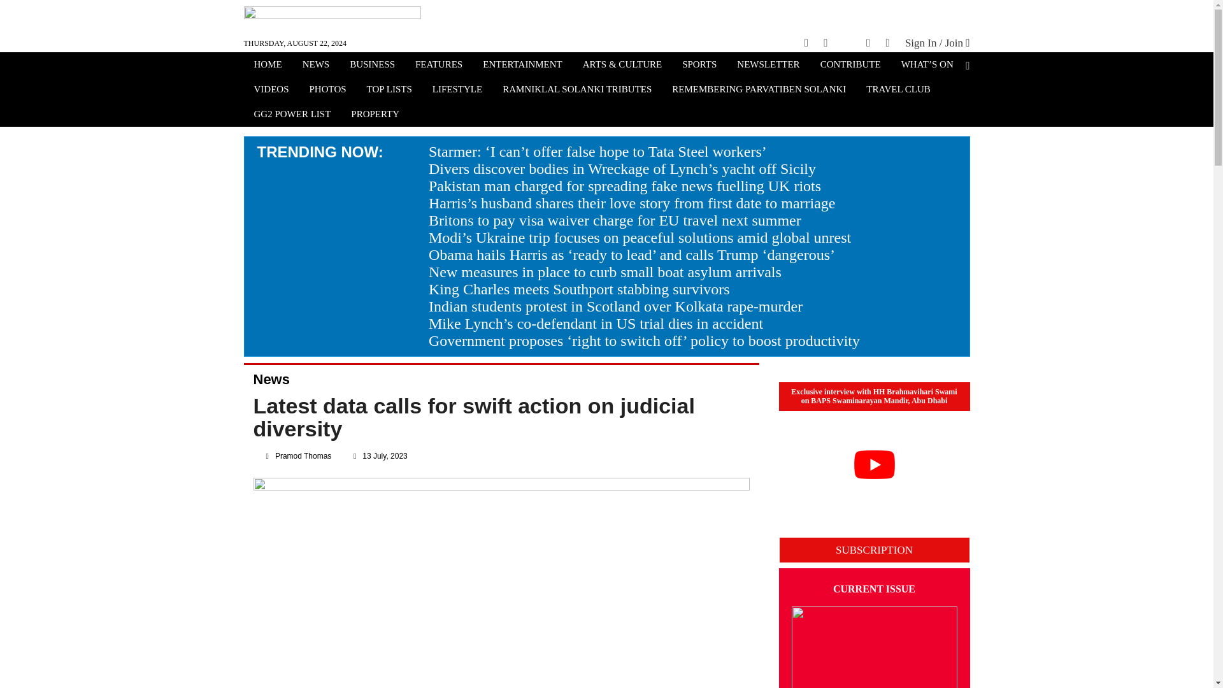 The image size is (1223, 688). What do you see at coordinates (759, 90) in the screenshot?
I see `REMEMBERING PARVATIBEN SOLANKI` at bounding box center [759, 90].